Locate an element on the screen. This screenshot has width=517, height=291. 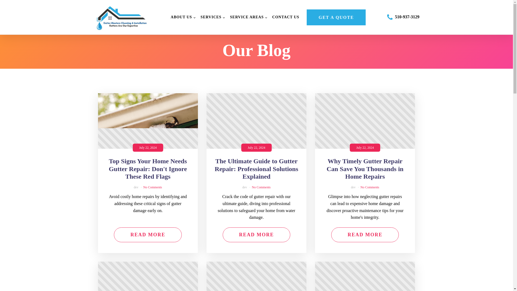
No Comments is located at coordinates (261, 187).